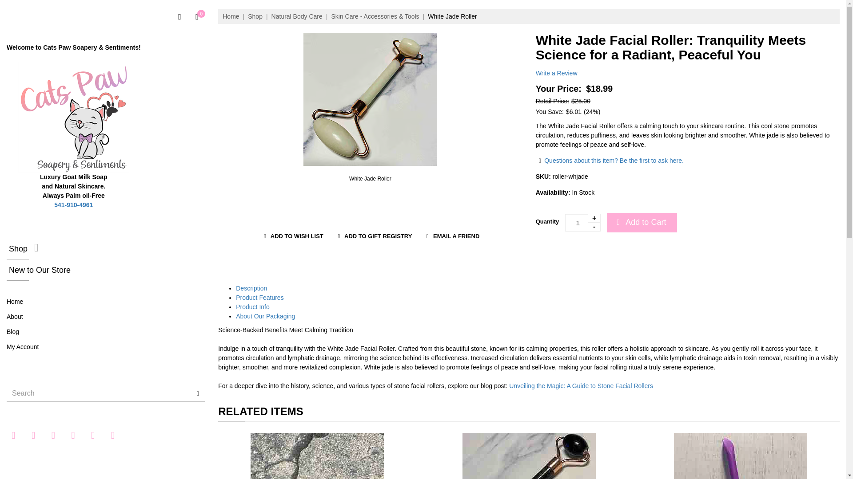 This screenshot has width=853, height=479. Describe the element at coordinates (74, 205) in the screenshot. I see `541-910-4961` at that location.